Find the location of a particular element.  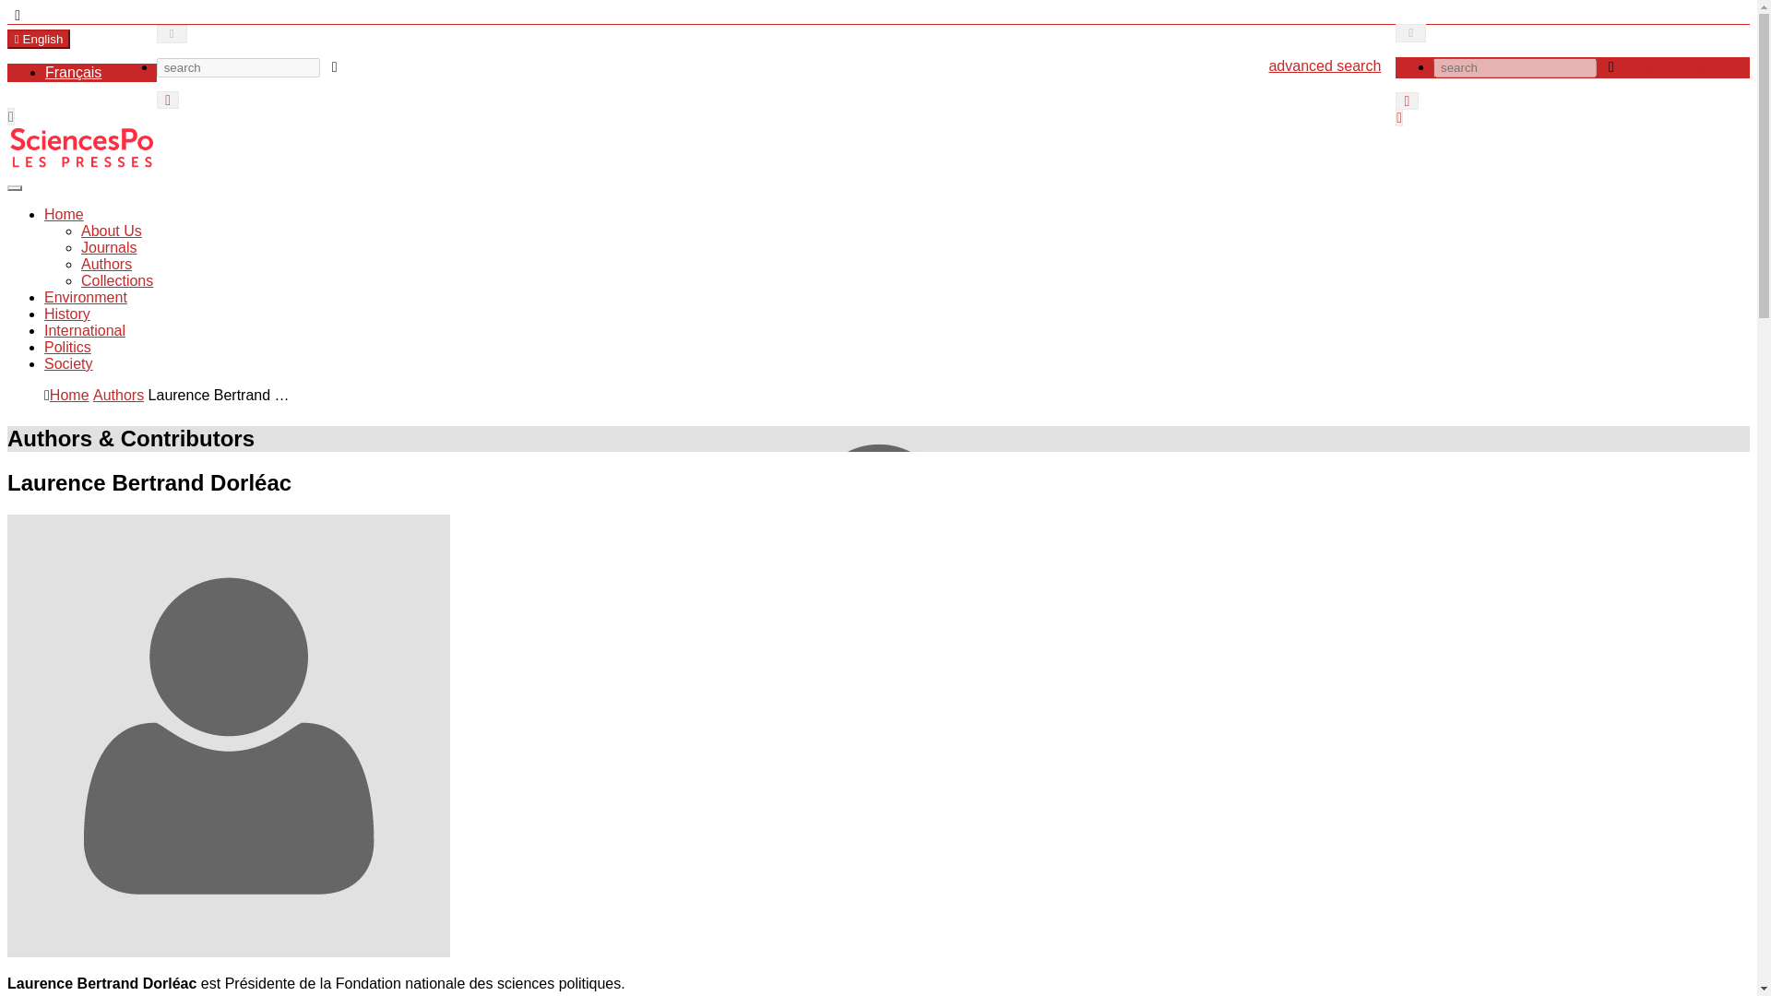

Journals is located at coordinates (109, 247).